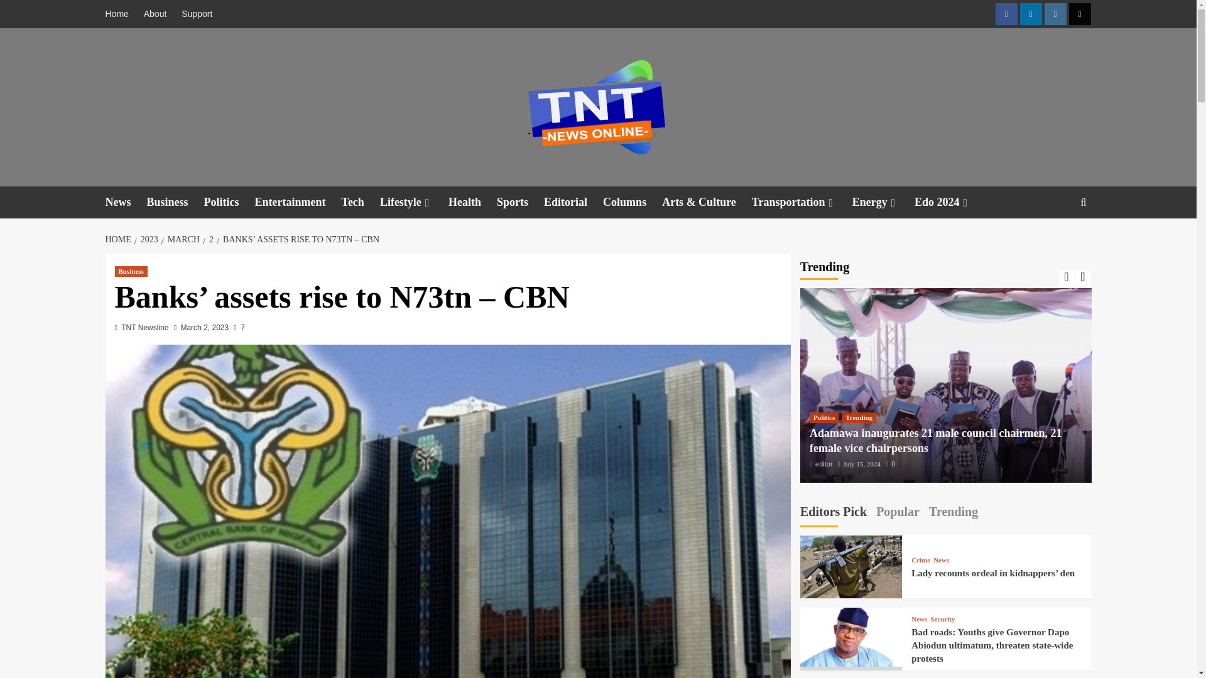  I want to click on Tech, so click(361, 202).